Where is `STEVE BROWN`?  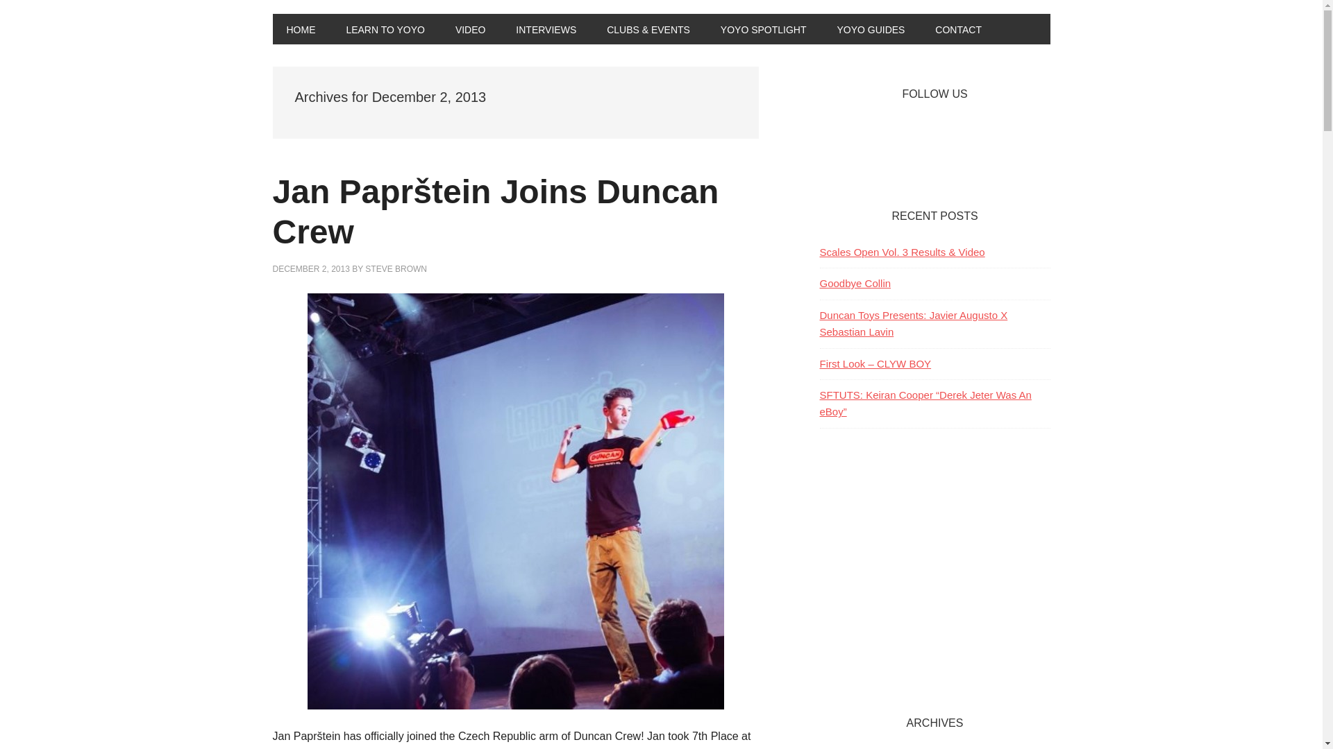 STEVE BROWN is located at coordinates (396, 269).